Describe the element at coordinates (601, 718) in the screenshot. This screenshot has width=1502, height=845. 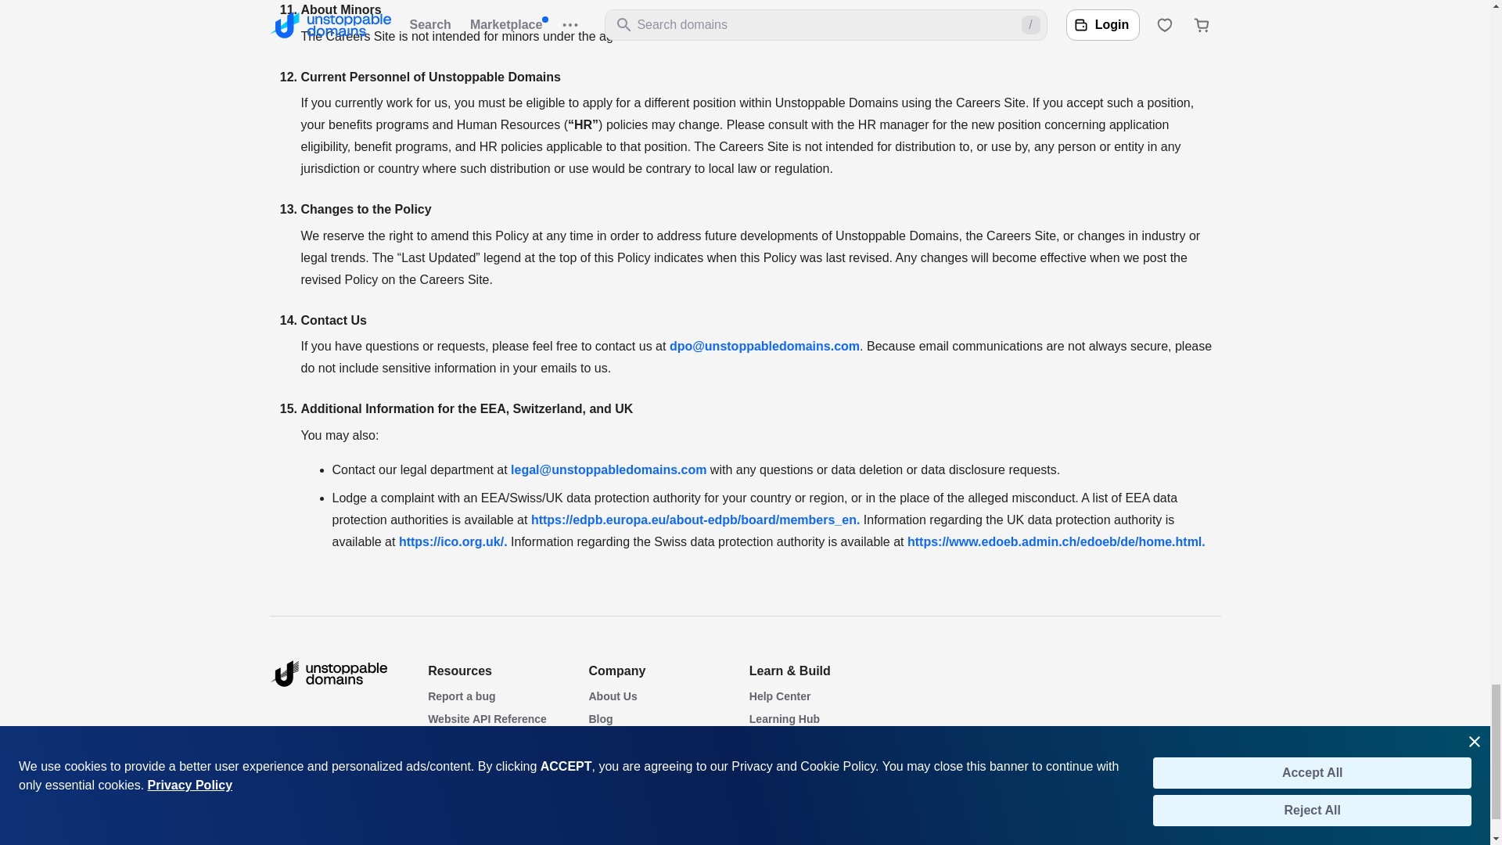
I see `Blog` at that location.